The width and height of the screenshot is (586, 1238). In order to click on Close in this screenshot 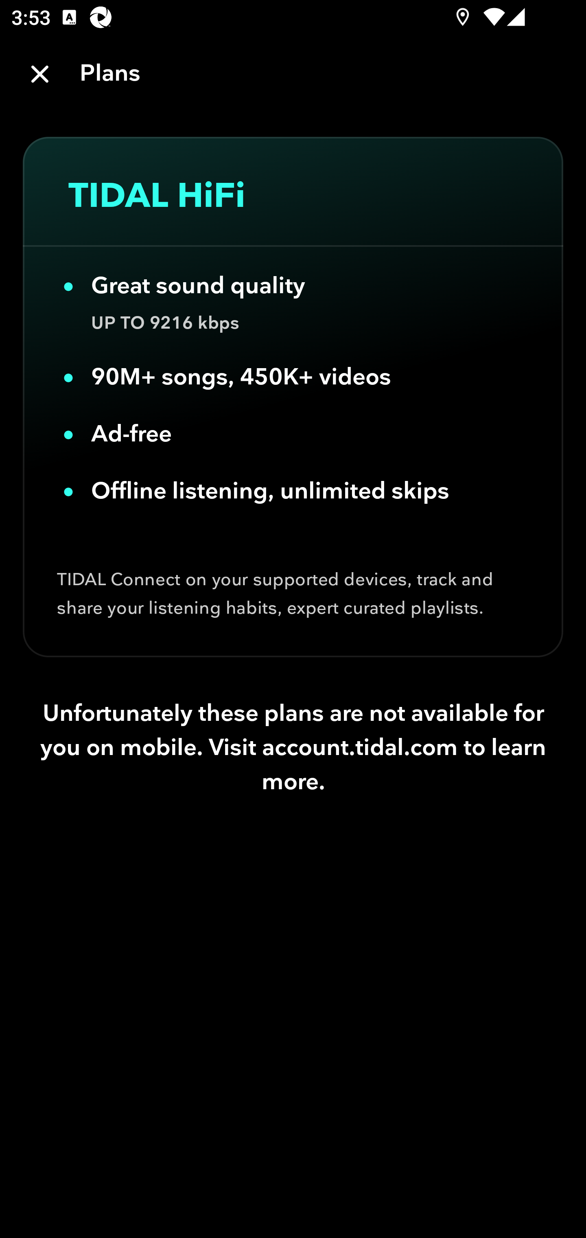, I will do `click(40, 74)`.